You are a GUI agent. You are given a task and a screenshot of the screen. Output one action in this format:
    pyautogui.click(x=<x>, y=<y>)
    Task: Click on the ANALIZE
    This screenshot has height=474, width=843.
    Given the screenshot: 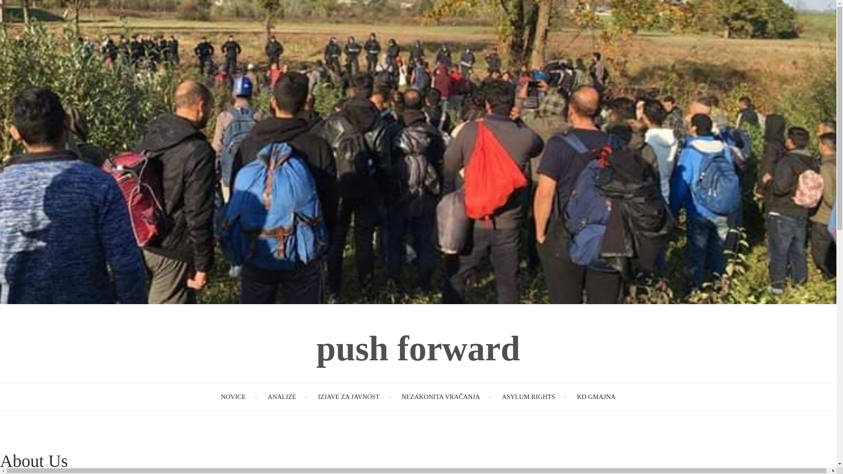 What is the action you would take?
    pyautogui.click(x=281, y=397)
    